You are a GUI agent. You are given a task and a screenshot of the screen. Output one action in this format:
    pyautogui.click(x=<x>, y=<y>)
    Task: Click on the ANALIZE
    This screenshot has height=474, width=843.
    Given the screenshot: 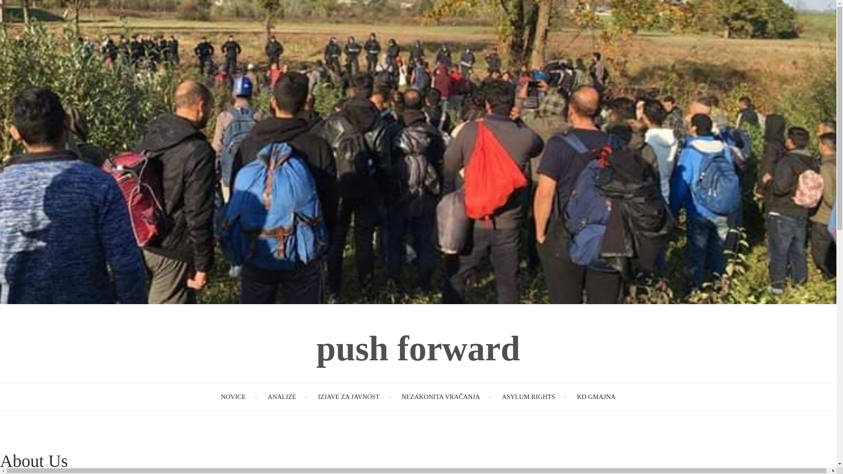 What is the action you would take?
    pyautogui.click(x=281, y=397)
    